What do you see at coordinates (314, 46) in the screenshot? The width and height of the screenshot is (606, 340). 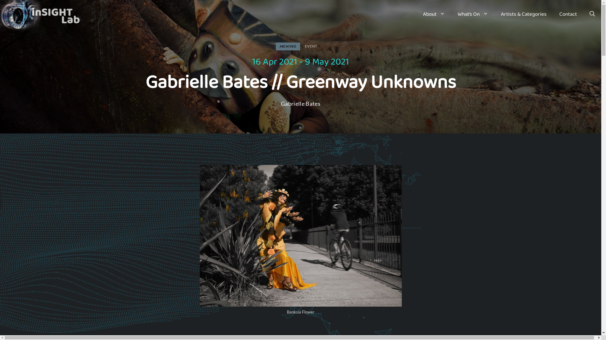 I see `EVENT` at bounding box center [314, 46].